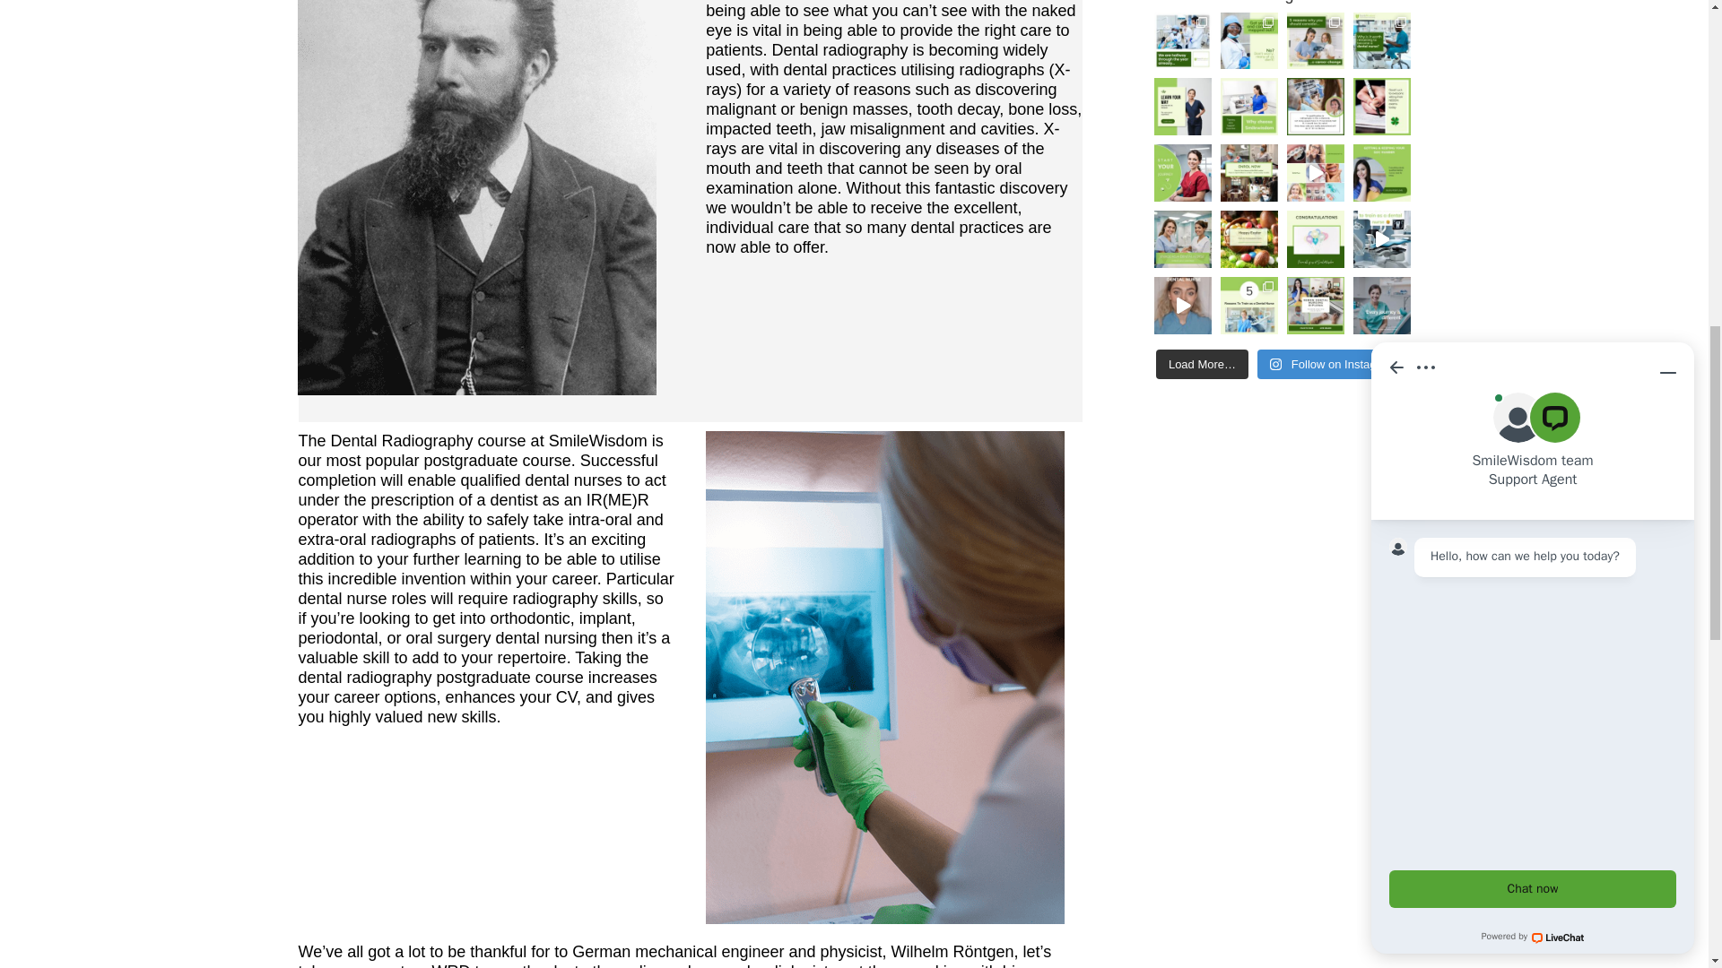  Describe the element at coordinates (884, 676) in the screenshot. I see `2` at that location.